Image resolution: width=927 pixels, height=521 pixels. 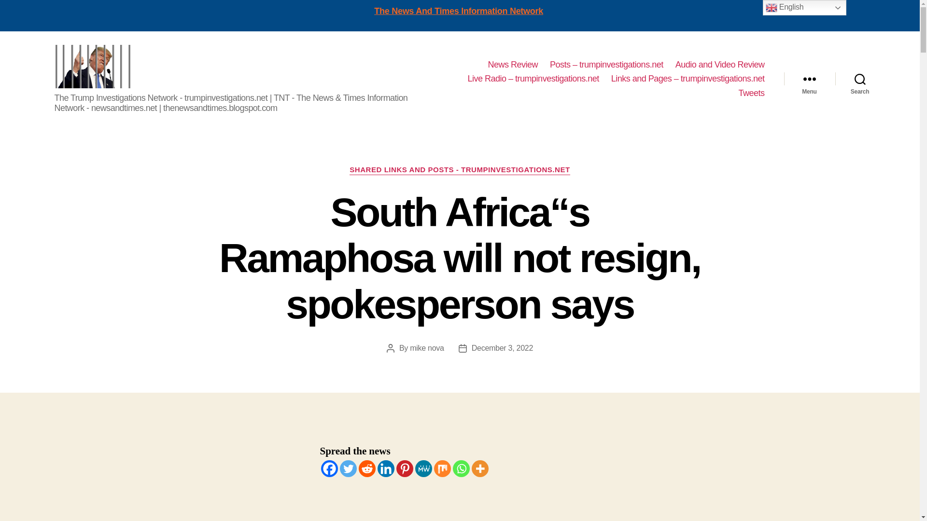 I want to click on Whatsapp, so click(x=462, y=468).